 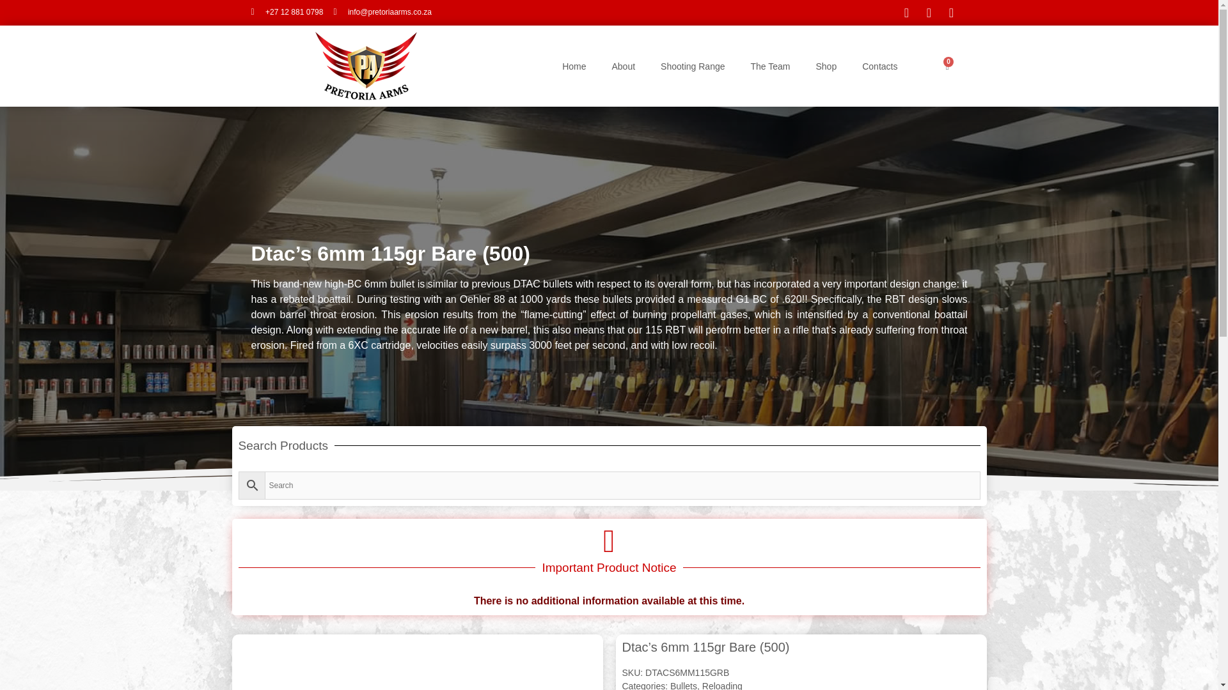 What do you see at coordinates (826, 65) in the screenshot?
I see `Shop` at bounding box center [826, 65].